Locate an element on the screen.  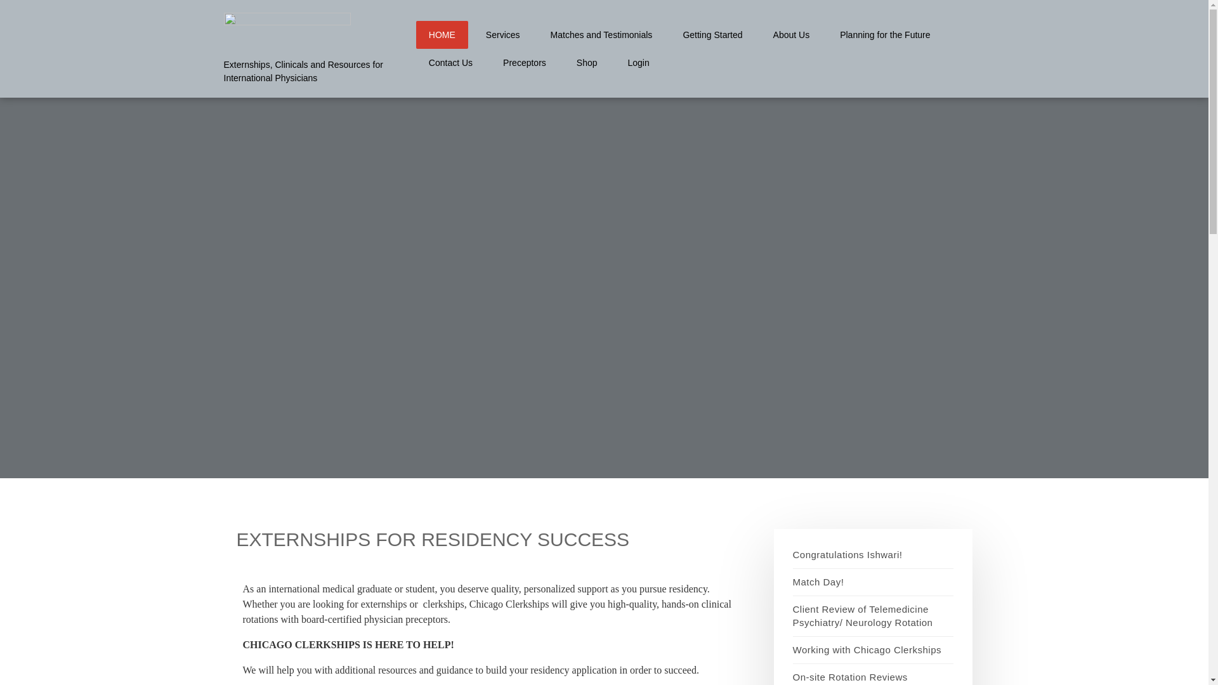
About Us is located at coordinates (792, 34).